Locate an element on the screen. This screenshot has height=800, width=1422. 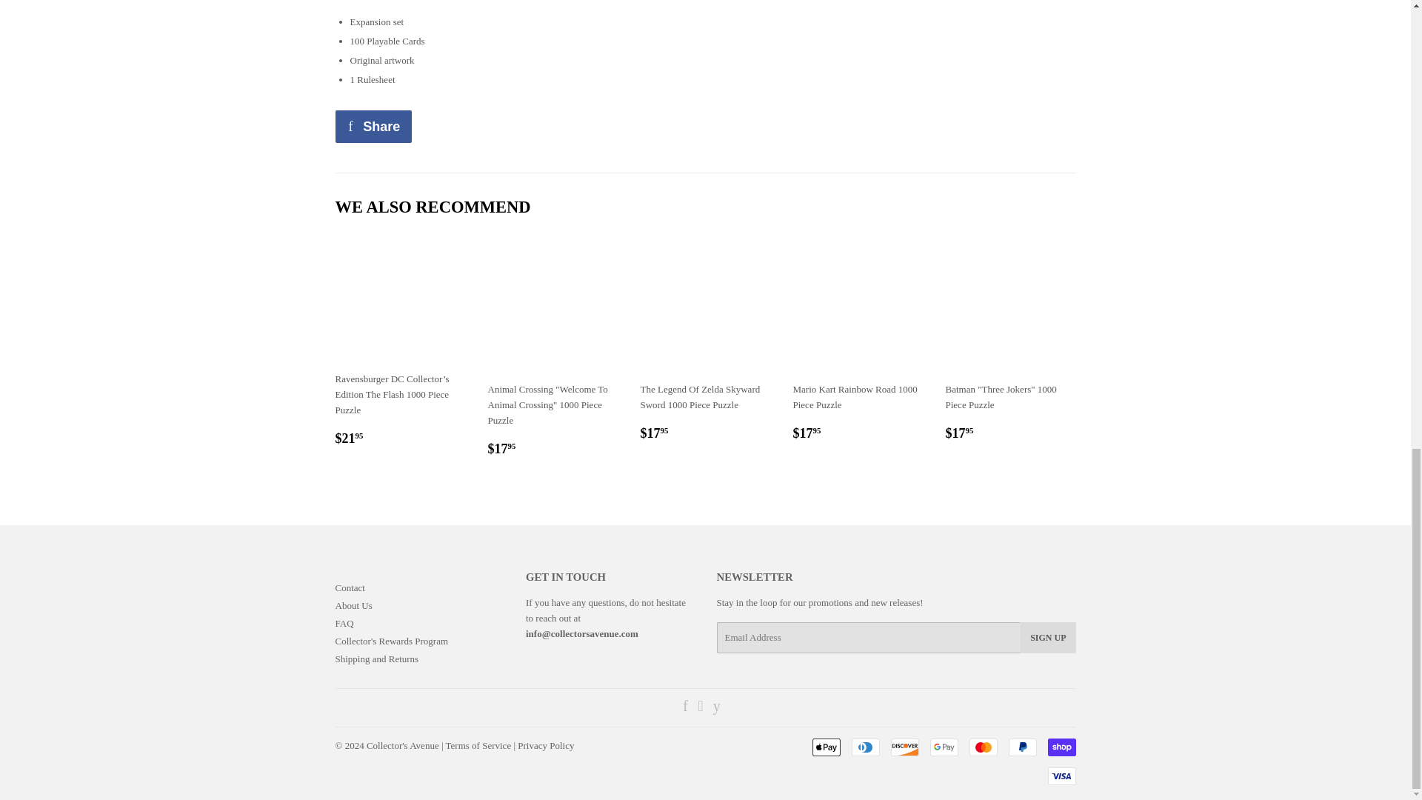
Share on Facebook is located at coordinates (373, 127).